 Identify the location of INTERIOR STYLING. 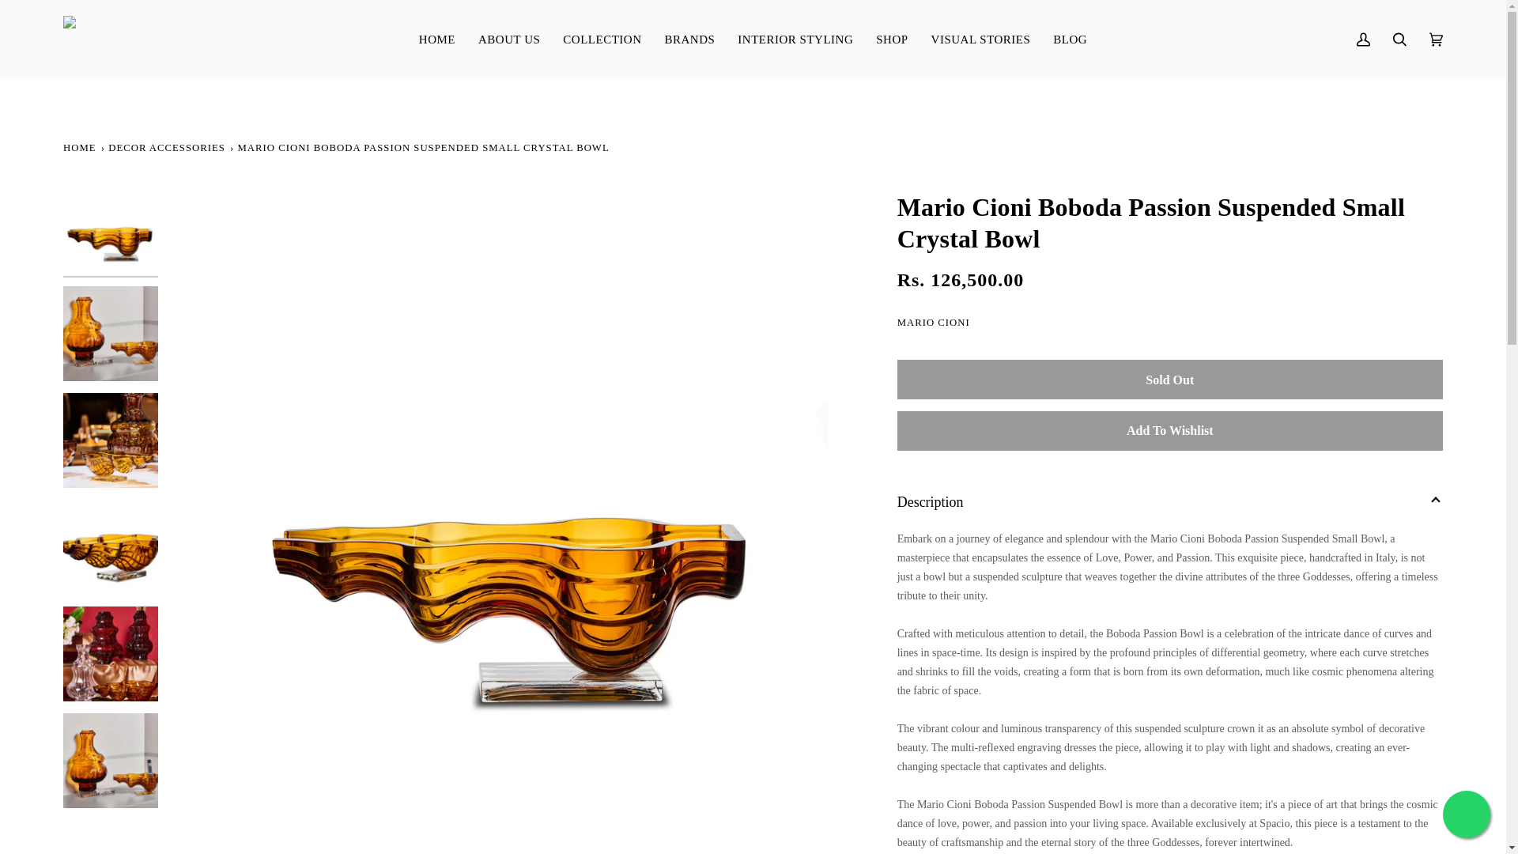
(795, 40).